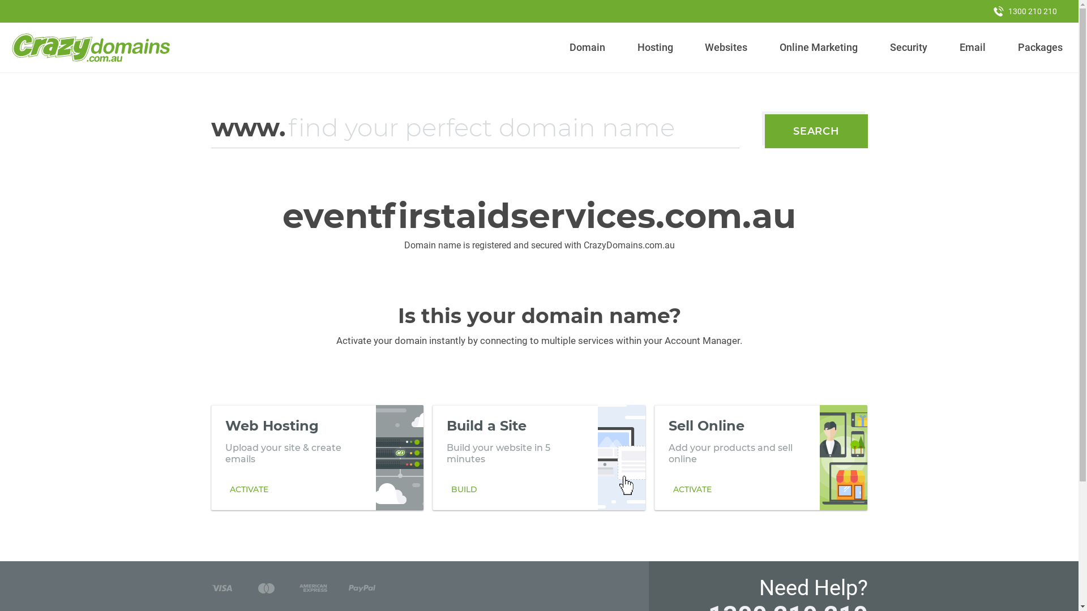 This screenshot has width=1087, height=611. I want to click on Hosting, so click(655, 48).